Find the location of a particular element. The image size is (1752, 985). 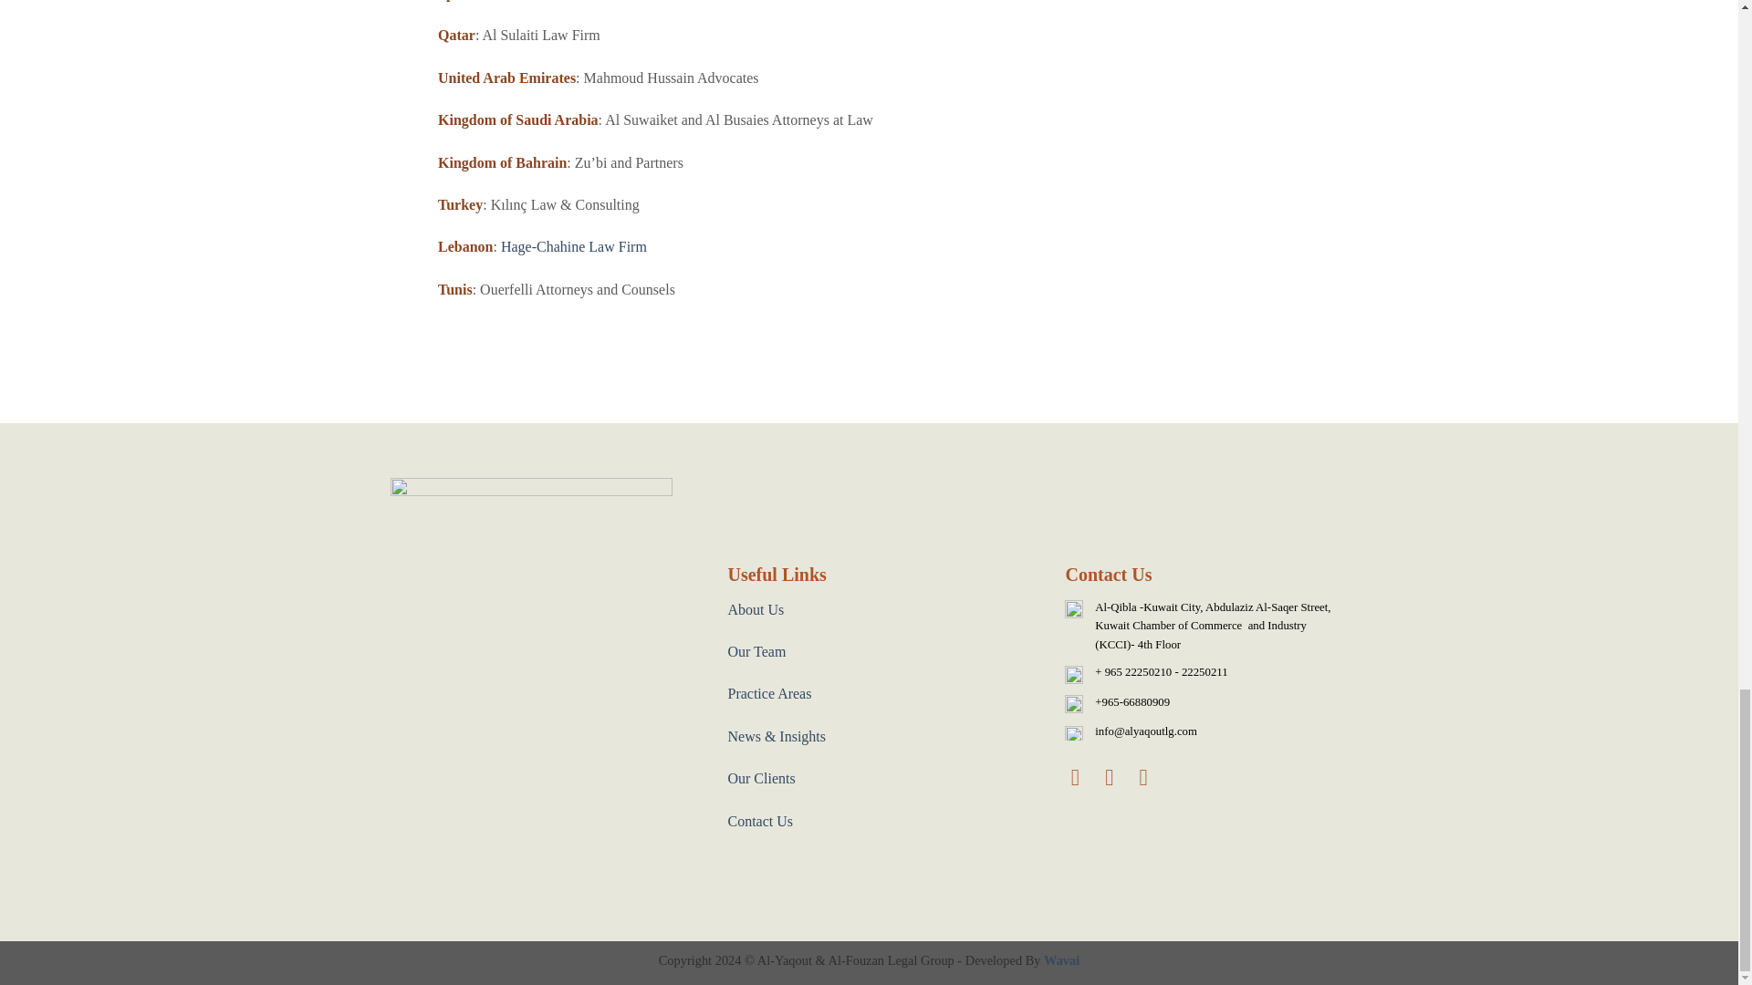

Contact Us is located at coordinates (759, 821).